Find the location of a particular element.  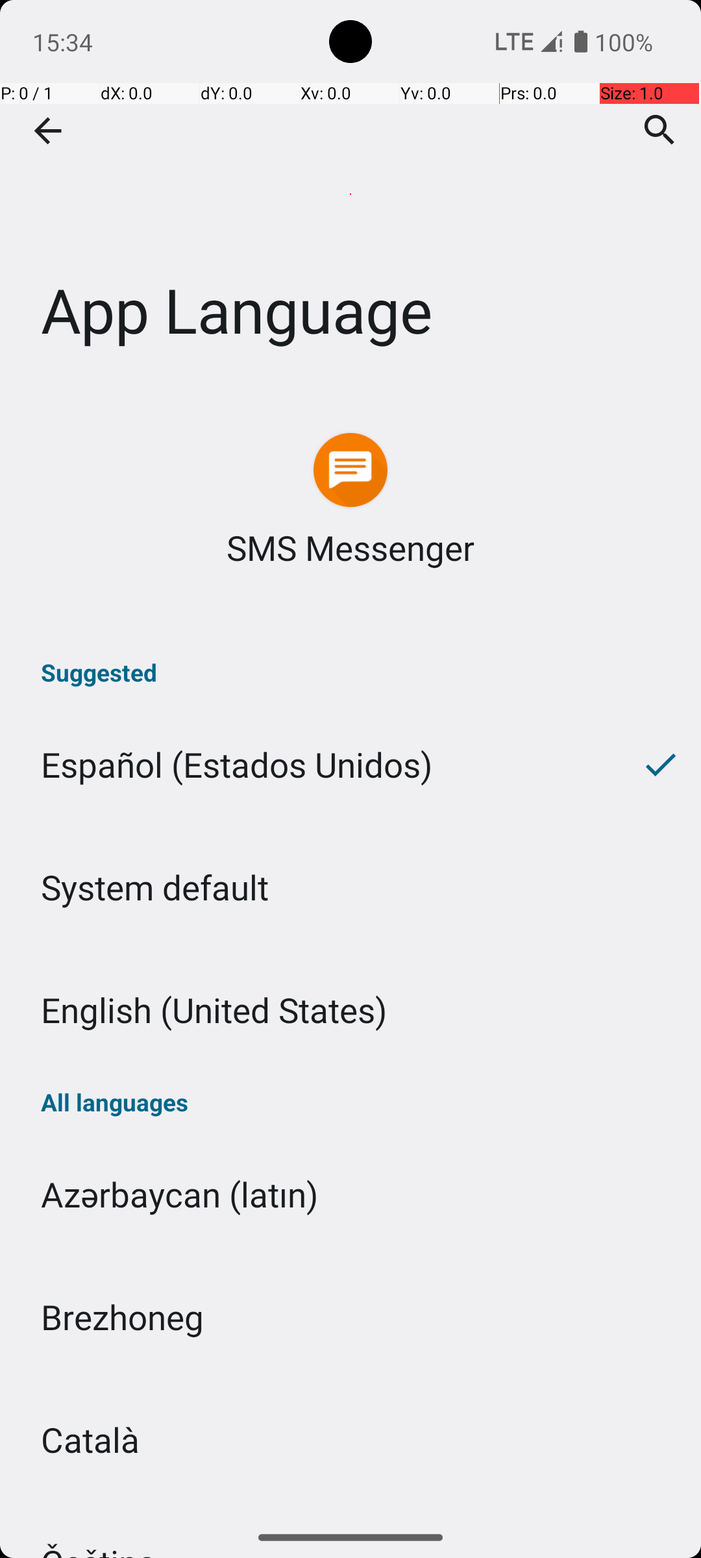

Català is located at coordinates (350, 1440).